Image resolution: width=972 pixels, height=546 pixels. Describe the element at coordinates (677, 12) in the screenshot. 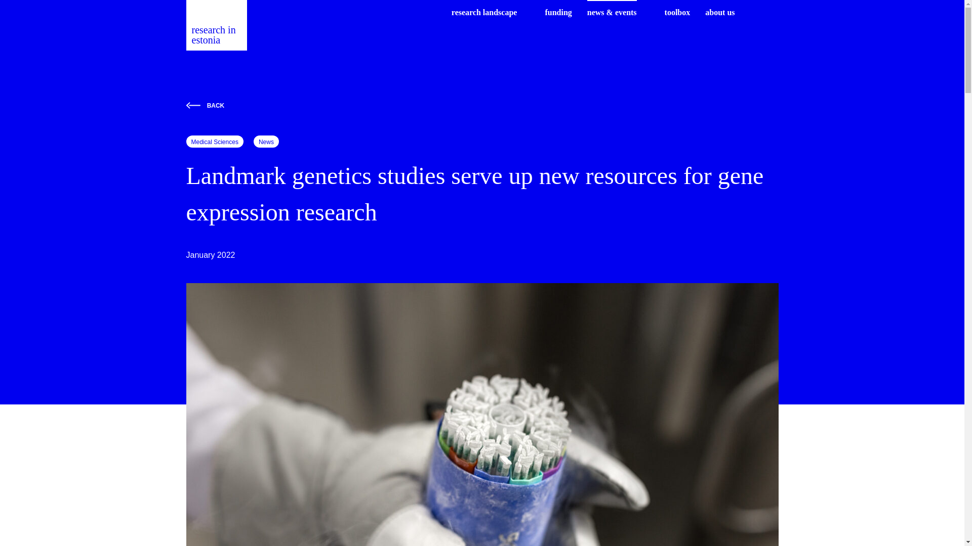

I see `toolbox` at that location.